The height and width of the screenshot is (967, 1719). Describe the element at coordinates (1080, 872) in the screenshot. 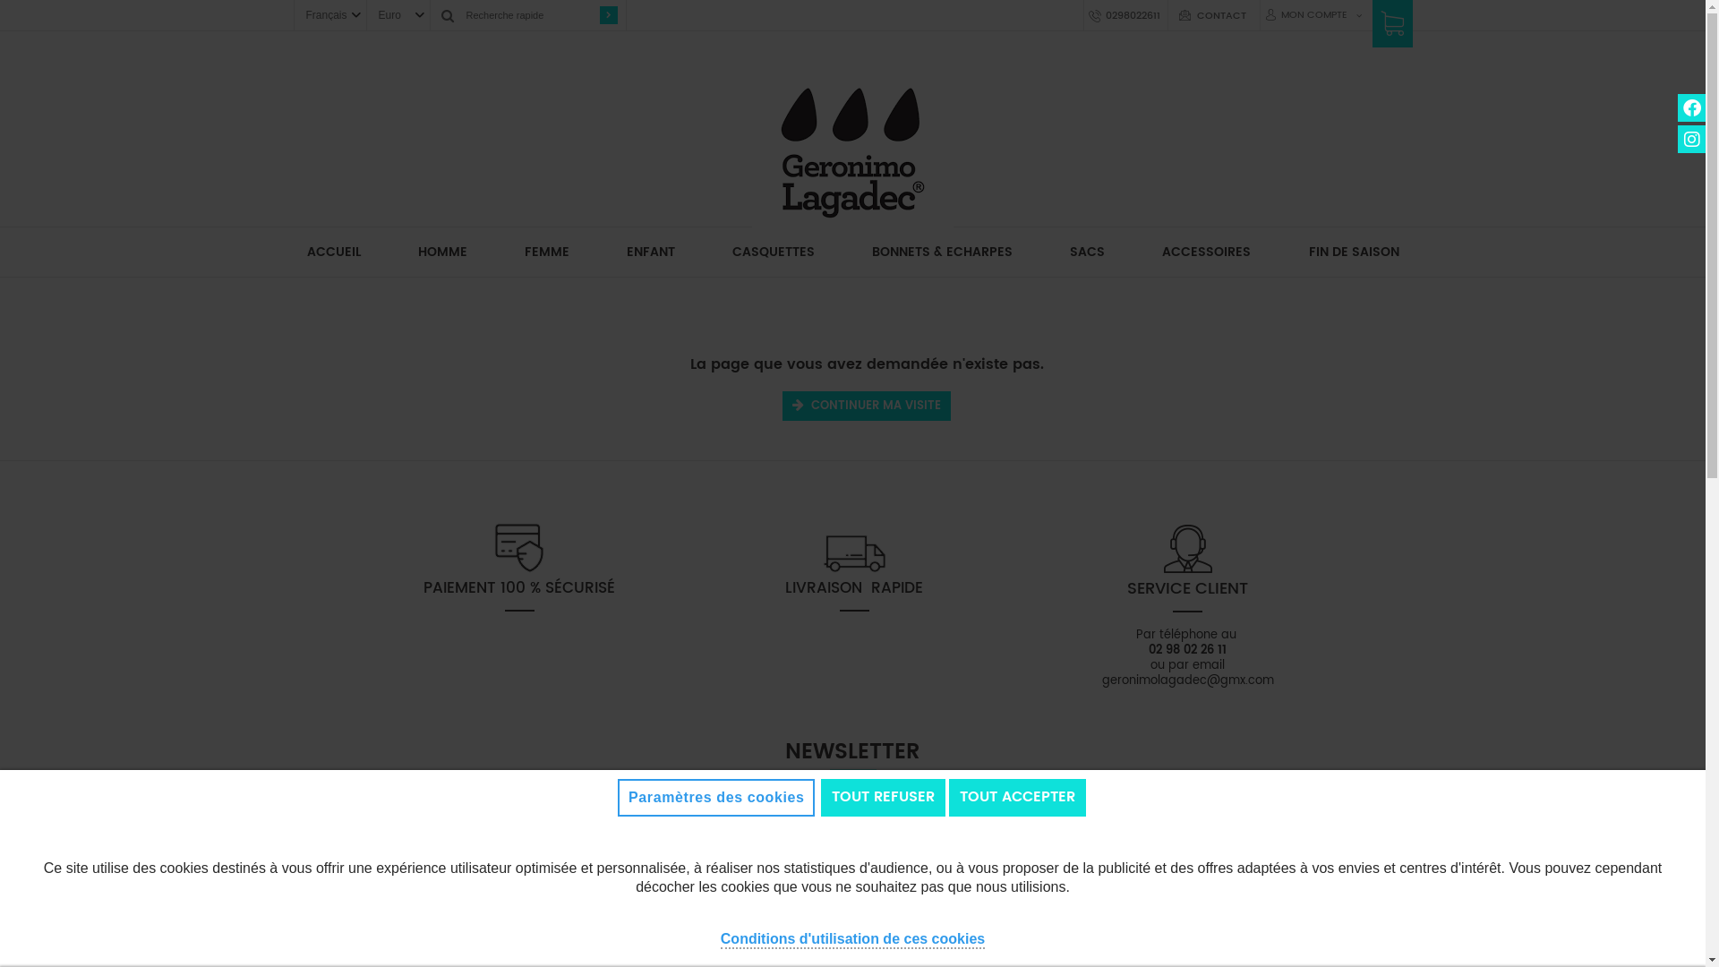

I see `>` at that location.